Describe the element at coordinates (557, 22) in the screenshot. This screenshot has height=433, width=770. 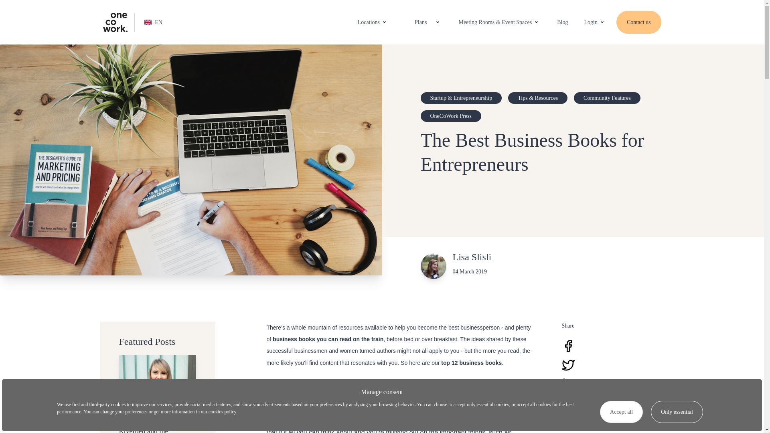
I see `Blog` at that location.